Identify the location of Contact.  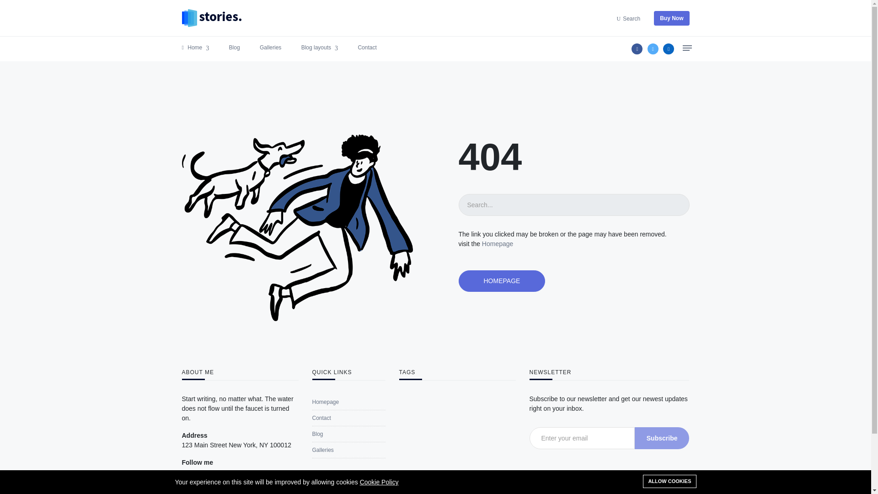
(321, 418).